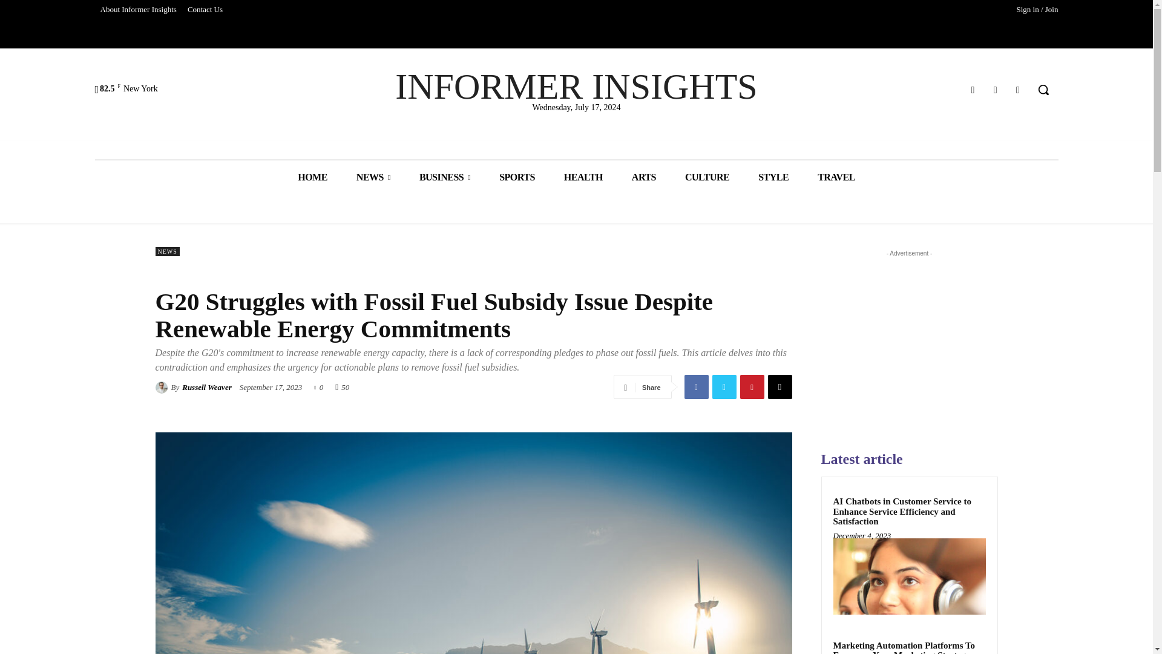  Describe the element at coordinates (137, 10) in the screenshot. I see `About Informer Insights` at that location.